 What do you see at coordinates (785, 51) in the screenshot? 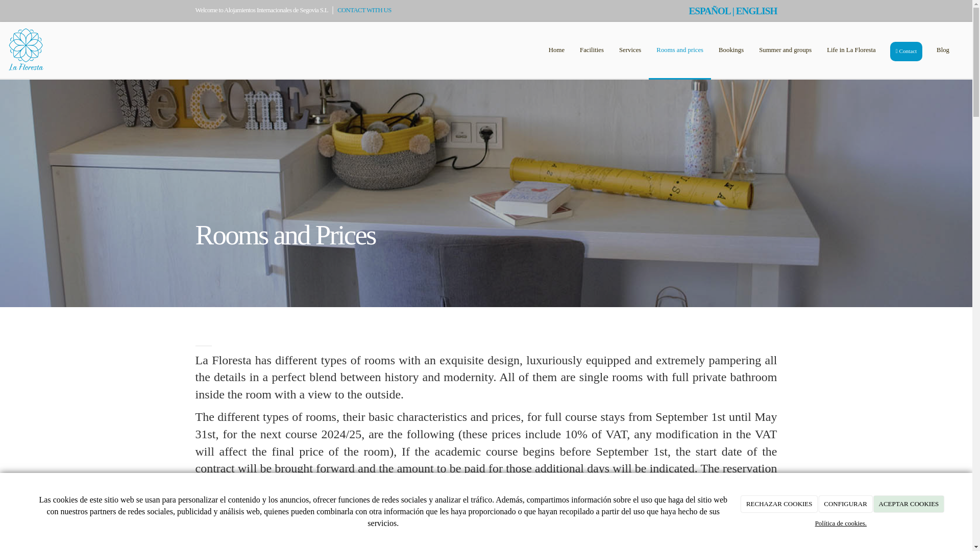
I see `Summer and groups` at bounding box center [785, 51].